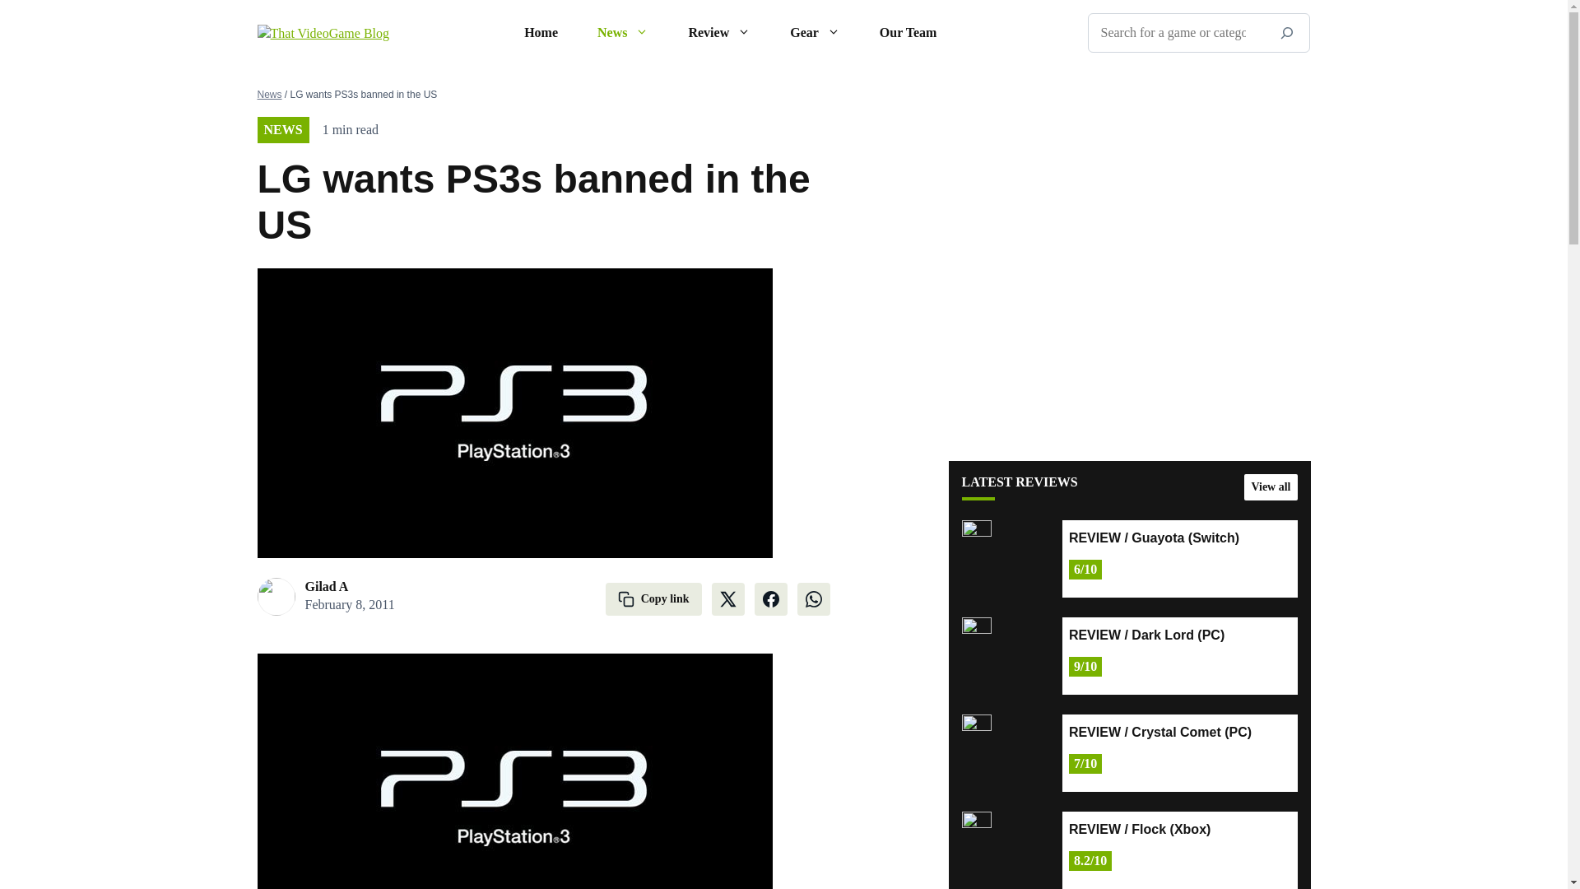 The image size is (1580, 889). What do you see at coordinates (541, 33) in the screenshot?
I see `Home` at bounding box center [541, 33].